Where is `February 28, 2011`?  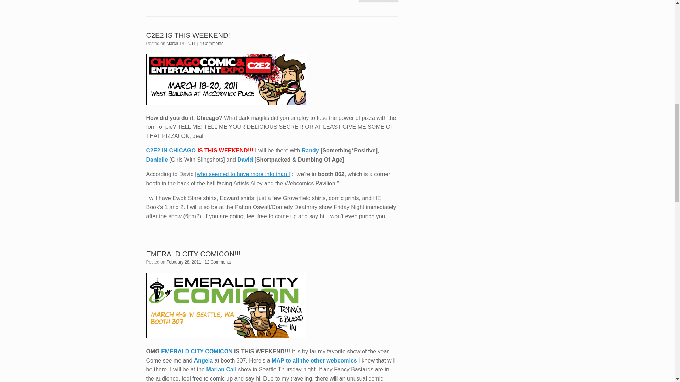
February 28, 2011 is located at coordinates (184, 262).